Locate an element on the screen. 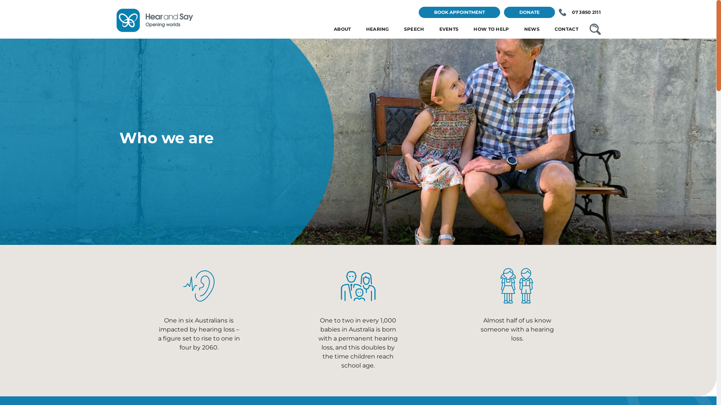 This screenshot has width=721, height=405. ABOUT is located at coordinates (342, 29).